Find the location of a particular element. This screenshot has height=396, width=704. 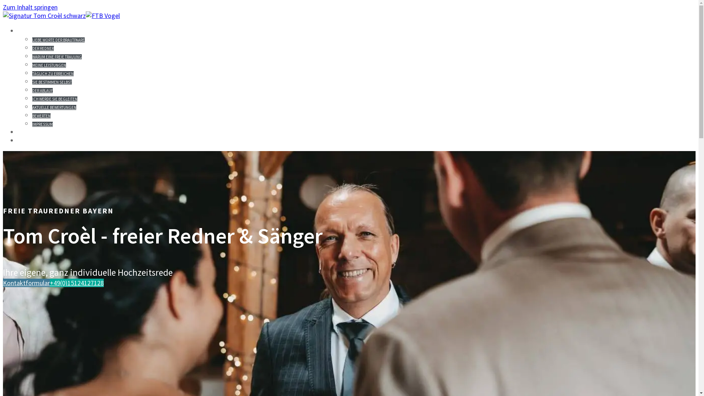

AKTUELLE BEWERTUNGEN is located at coordinates (54, 107).